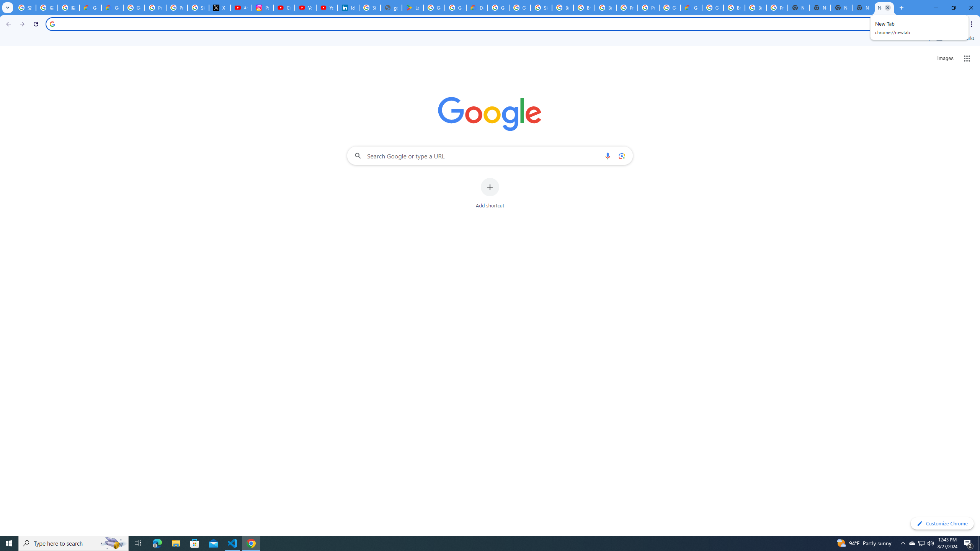  Describe the element at coordinates (691, 8) in the screenshot. I see `Google Cloud Estimate Summary` at that location.